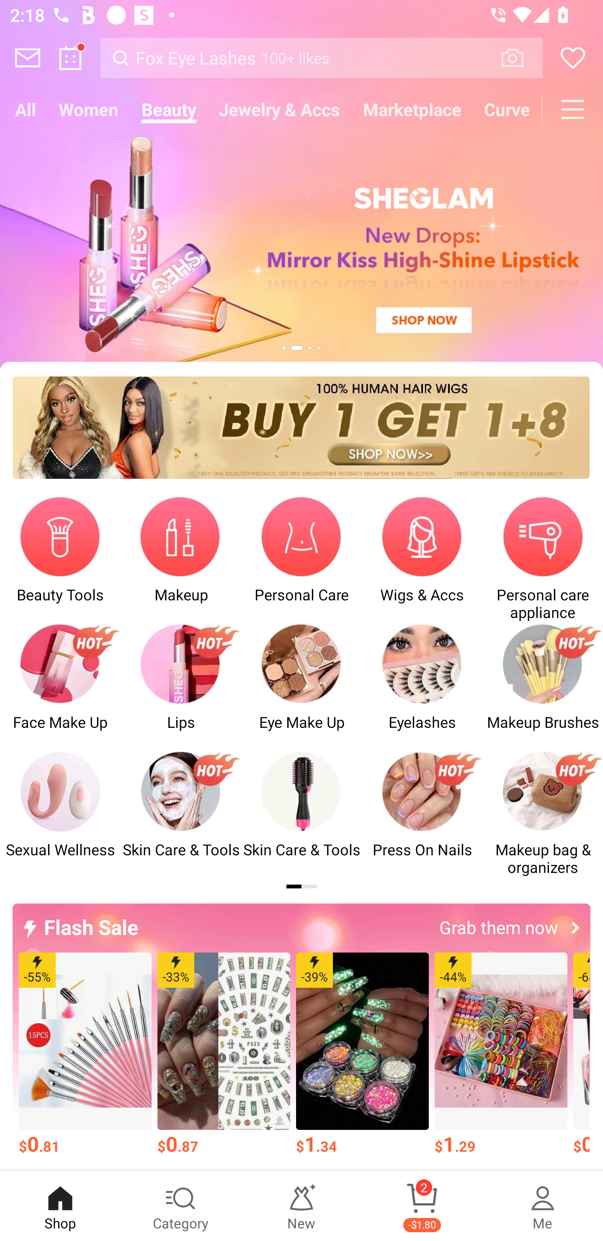 The height and width of the screenshot is (1241, 603). I want to click on New, so click(301, 1206).